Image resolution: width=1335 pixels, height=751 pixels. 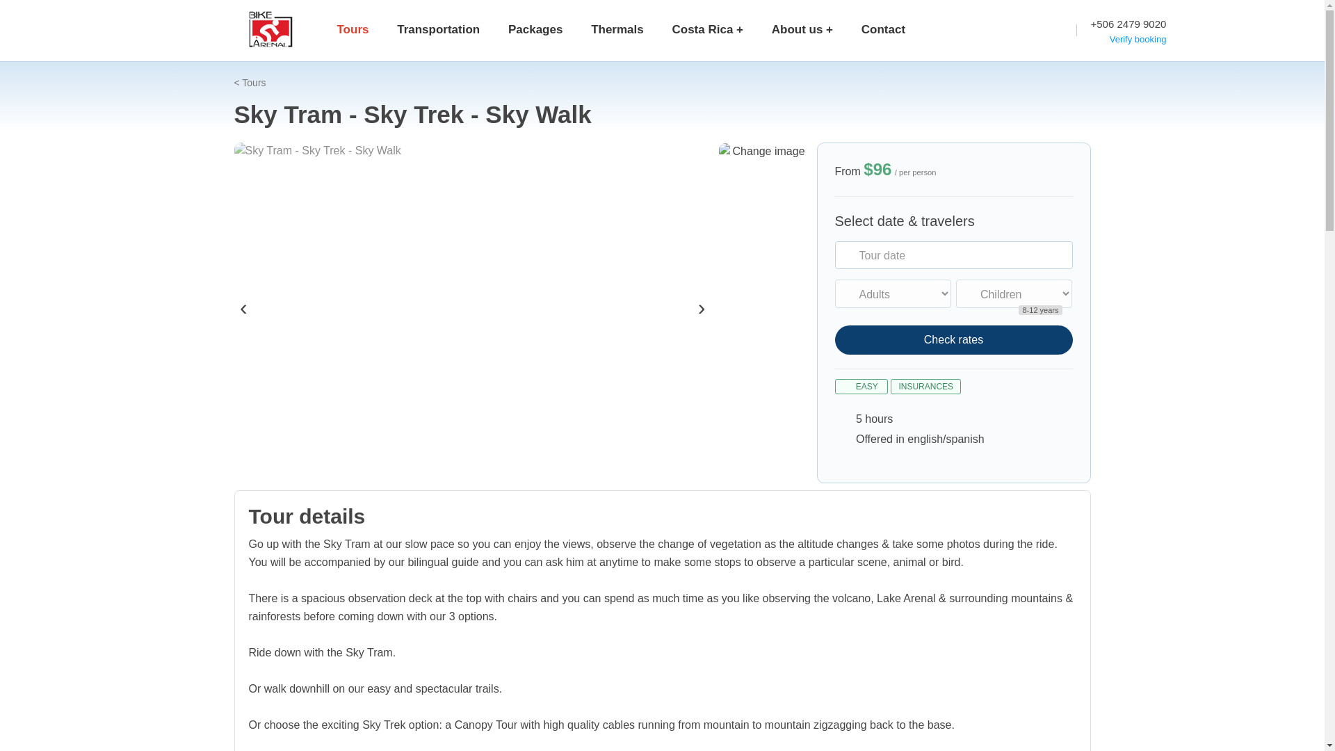 I want to click on Verify booking, so click(x=1128, y=39).